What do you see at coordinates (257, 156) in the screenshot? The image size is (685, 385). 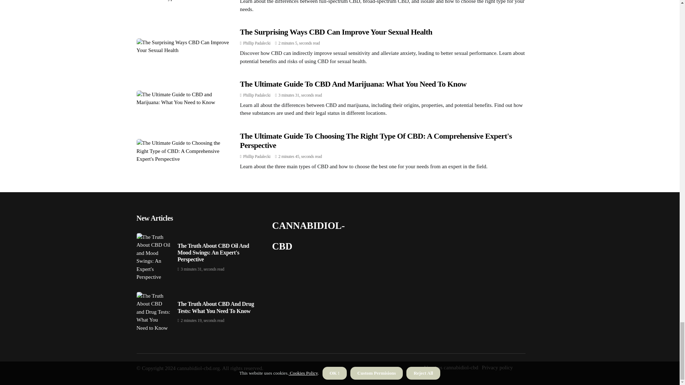 I see `Phillip Padalecki` at bounding box center [257, 156].